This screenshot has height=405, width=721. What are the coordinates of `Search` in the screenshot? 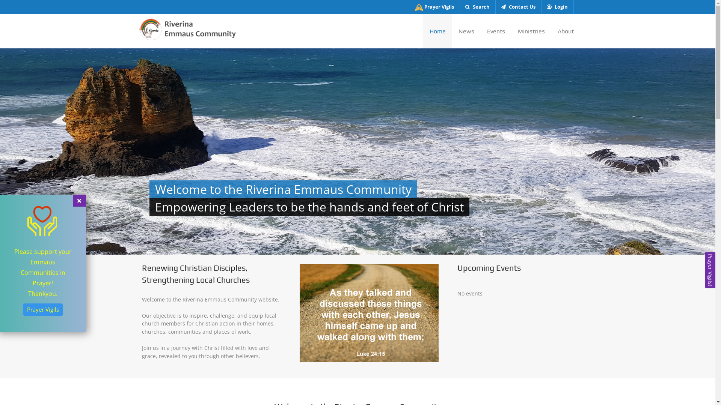 It's located at (478, 7).